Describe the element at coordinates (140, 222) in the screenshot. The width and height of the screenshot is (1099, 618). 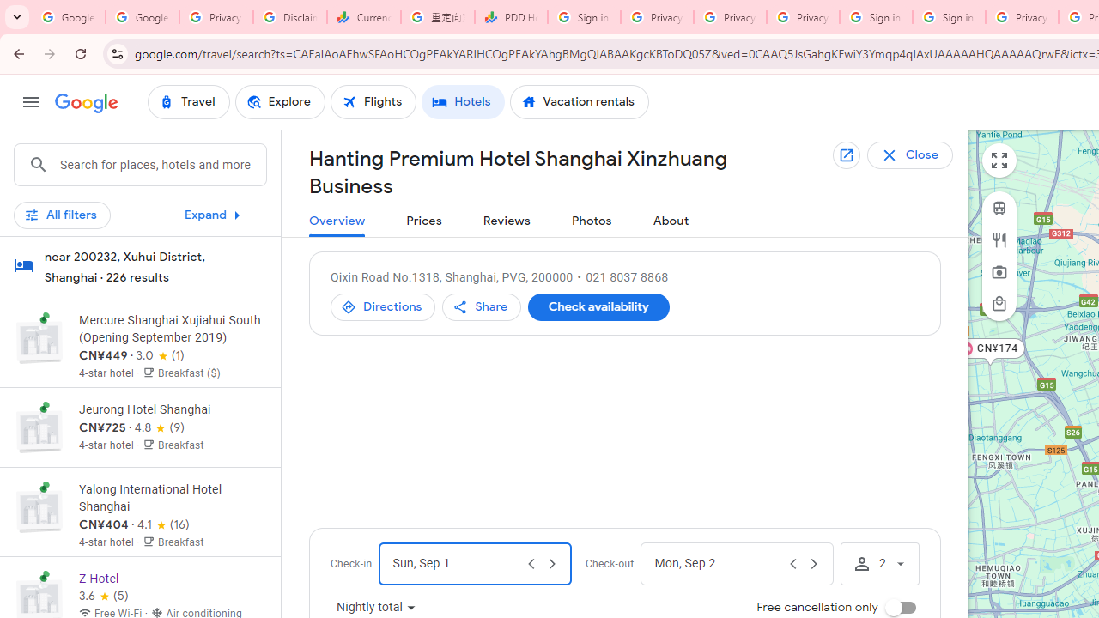
I see `Skip to main content` at that location.